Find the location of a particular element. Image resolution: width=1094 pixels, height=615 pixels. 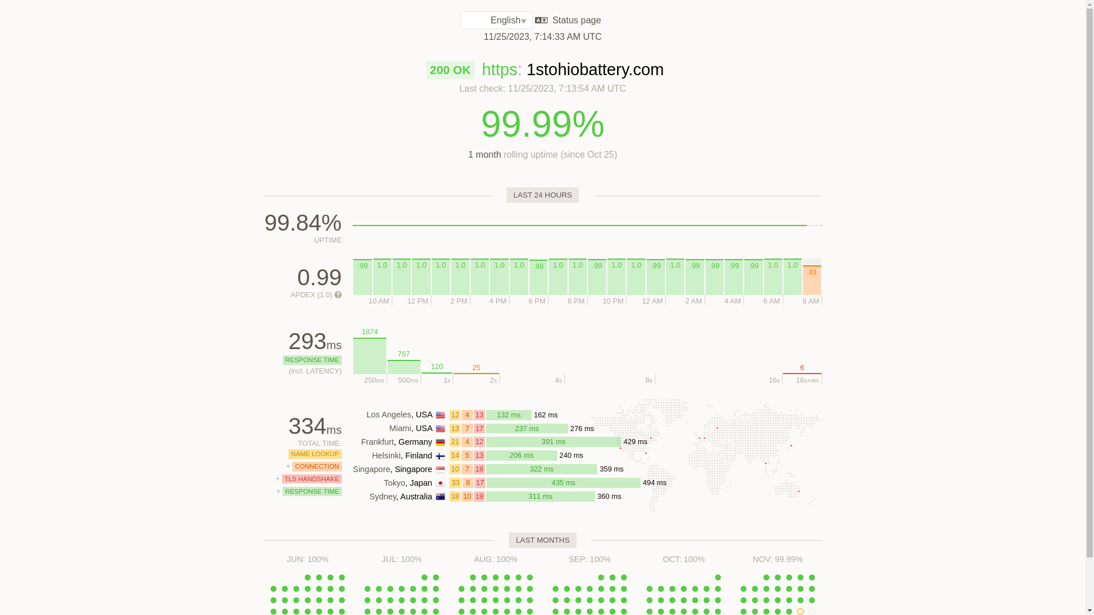

<small>Jul 04:</small> No downtime is located at coordinates (379, 589).